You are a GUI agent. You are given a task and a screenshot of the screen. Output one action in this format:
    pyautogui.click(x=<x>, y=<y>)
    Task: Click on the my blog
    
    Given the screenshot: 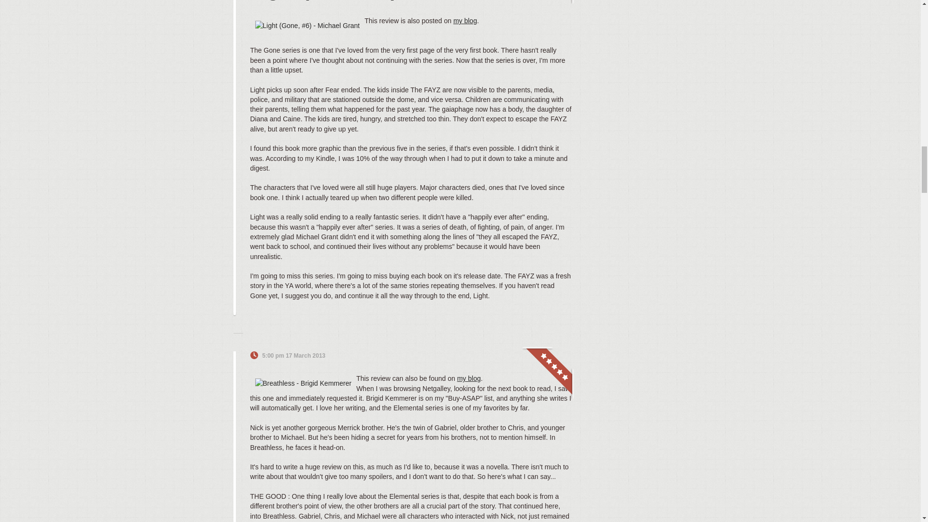 What is the action you would take?
    pyautogui.click(x=465, y=20)
    